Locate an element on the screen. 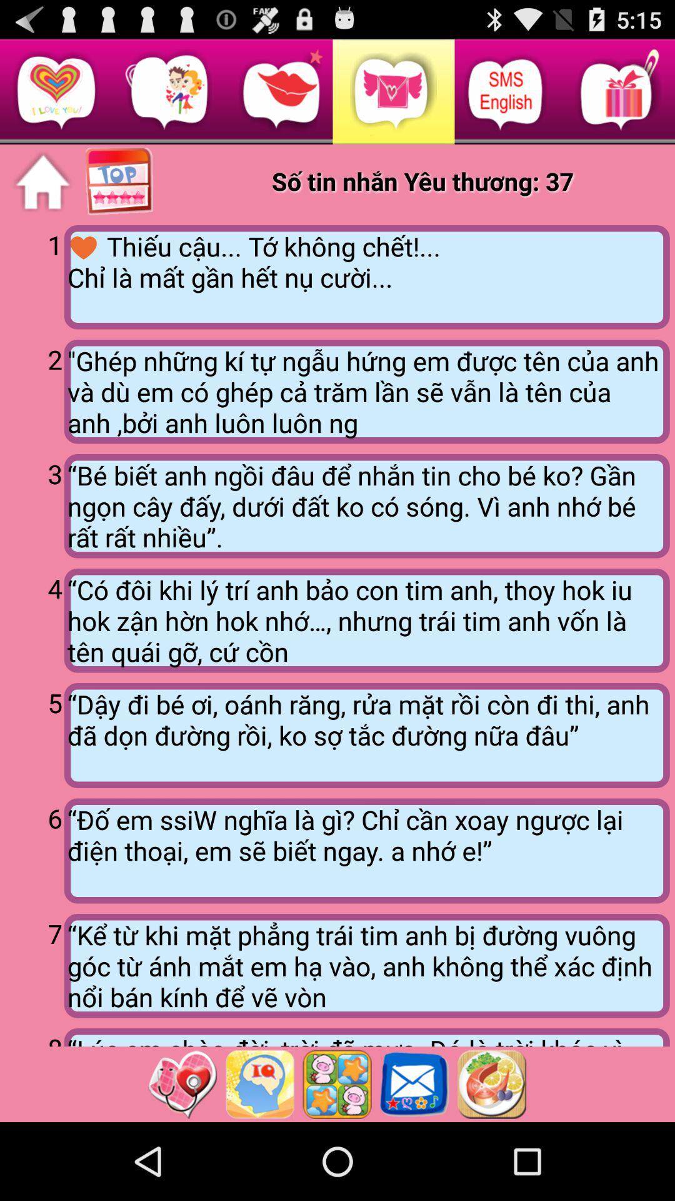 This screenshot has width=675, height=1201. choose app to the right of the 1 is located at coordinates (366, 277).